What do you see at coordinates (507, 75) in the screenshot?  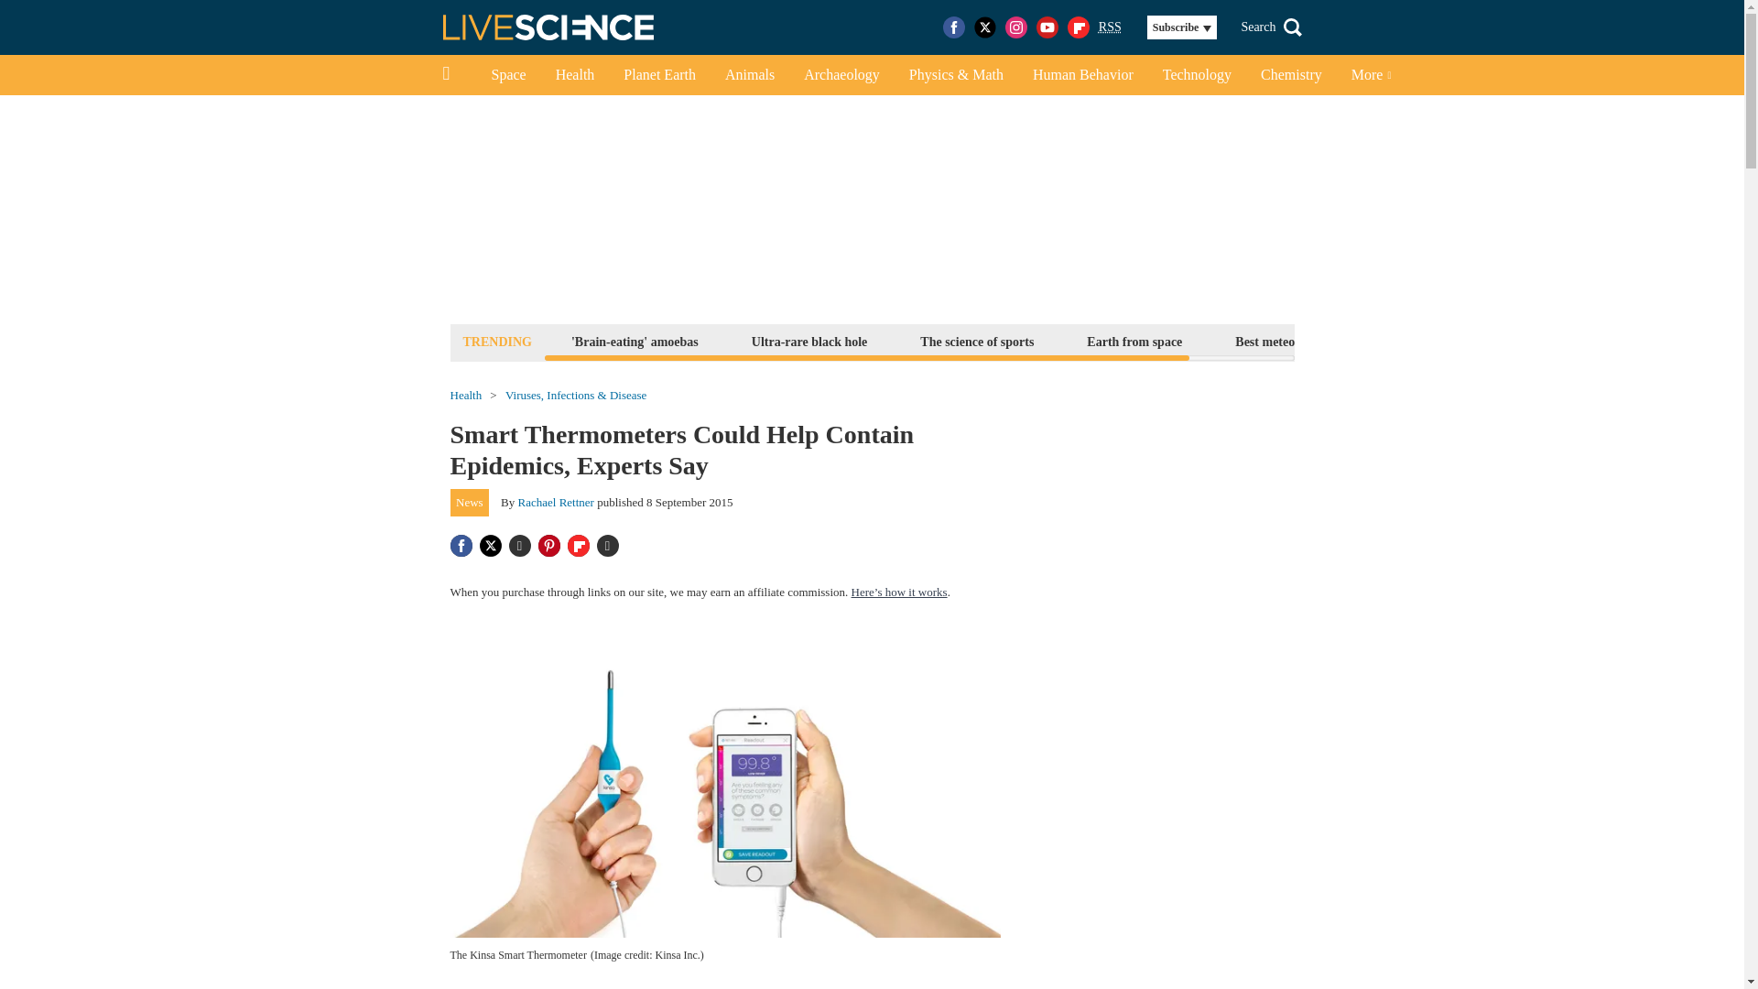 I see `Space` at bounding box center [507, 75].